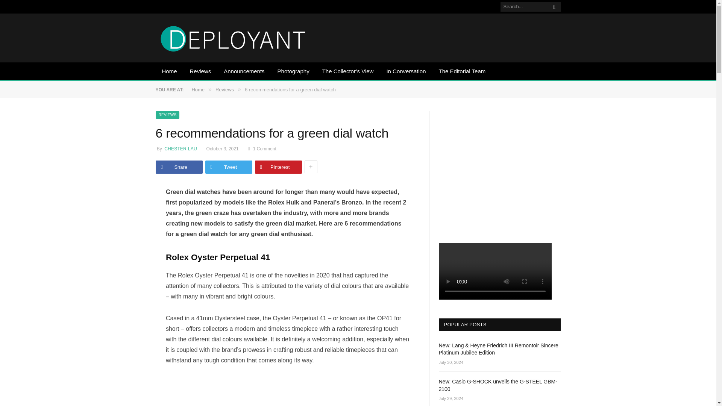 This screenshot has width=722, height=406. Describe the element at coordinates (180, 148) in the screenshot. I see `CHESTER LAU` at that location.